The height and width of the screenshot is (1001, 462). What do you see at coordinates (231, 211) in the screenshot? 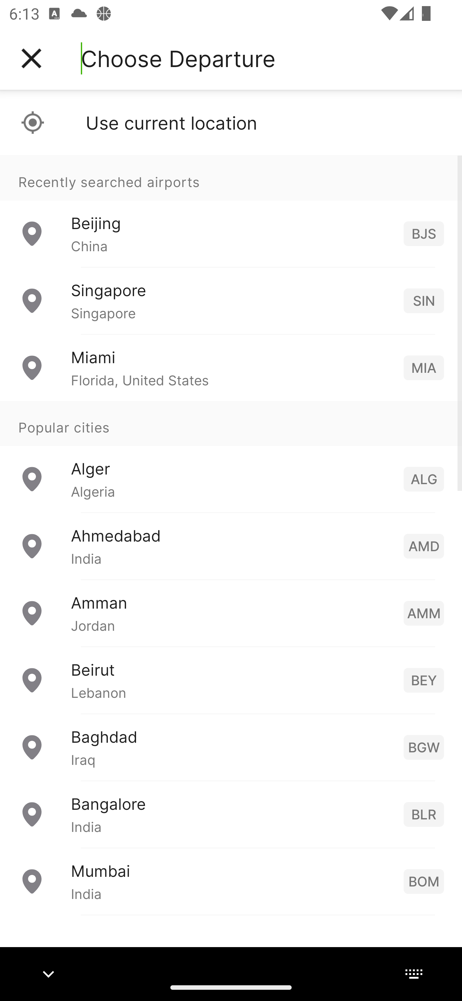
I see `Recently searched airports Beijing China BJS` at bounding box center [231, 211].